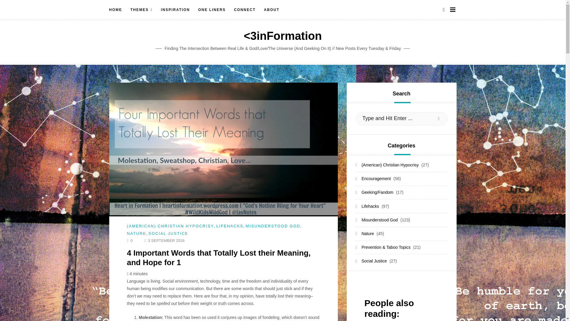 The width and height of the screenshot is (570, 321). Describe the element at coordinates (137, 233) in the screenshot. I see `NATURE` at that location.